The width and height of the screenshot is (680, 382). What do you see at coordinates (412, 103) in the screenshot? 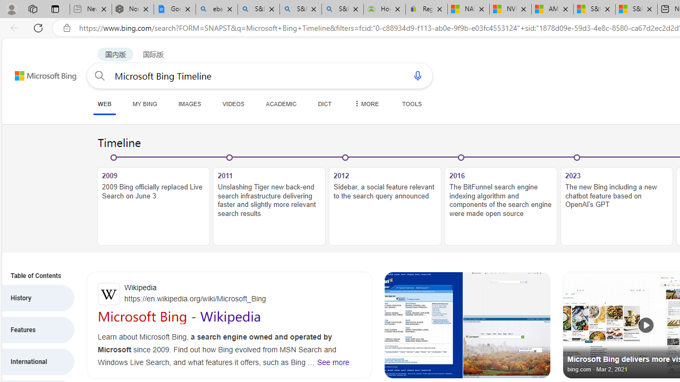
I see `TOOLS` at bounding box center [412, 103].